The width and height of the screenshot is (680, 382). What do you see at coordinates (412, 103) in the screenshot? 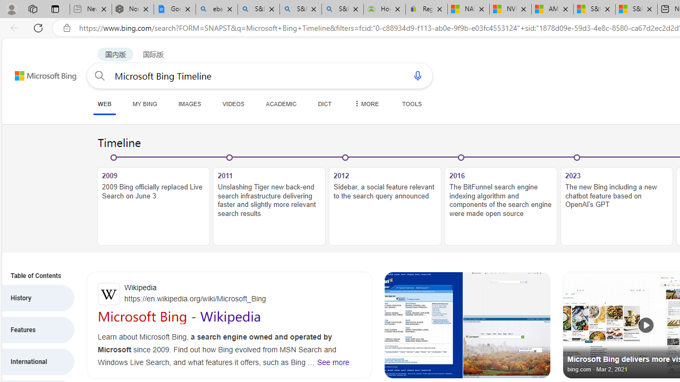
I see `TOOLS` at bounding box center [412, 103].